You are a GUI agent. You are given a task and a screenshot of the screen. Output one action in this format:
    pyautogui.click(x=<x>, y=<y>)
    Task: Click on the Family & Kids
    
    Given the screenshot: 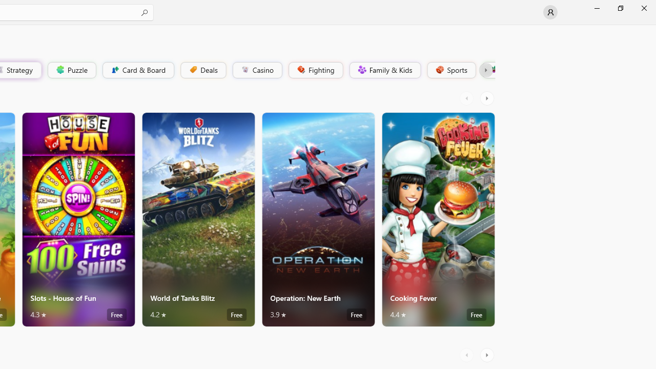 What is the action you would take?
    pyautogui.click(x=384, y=70)
    